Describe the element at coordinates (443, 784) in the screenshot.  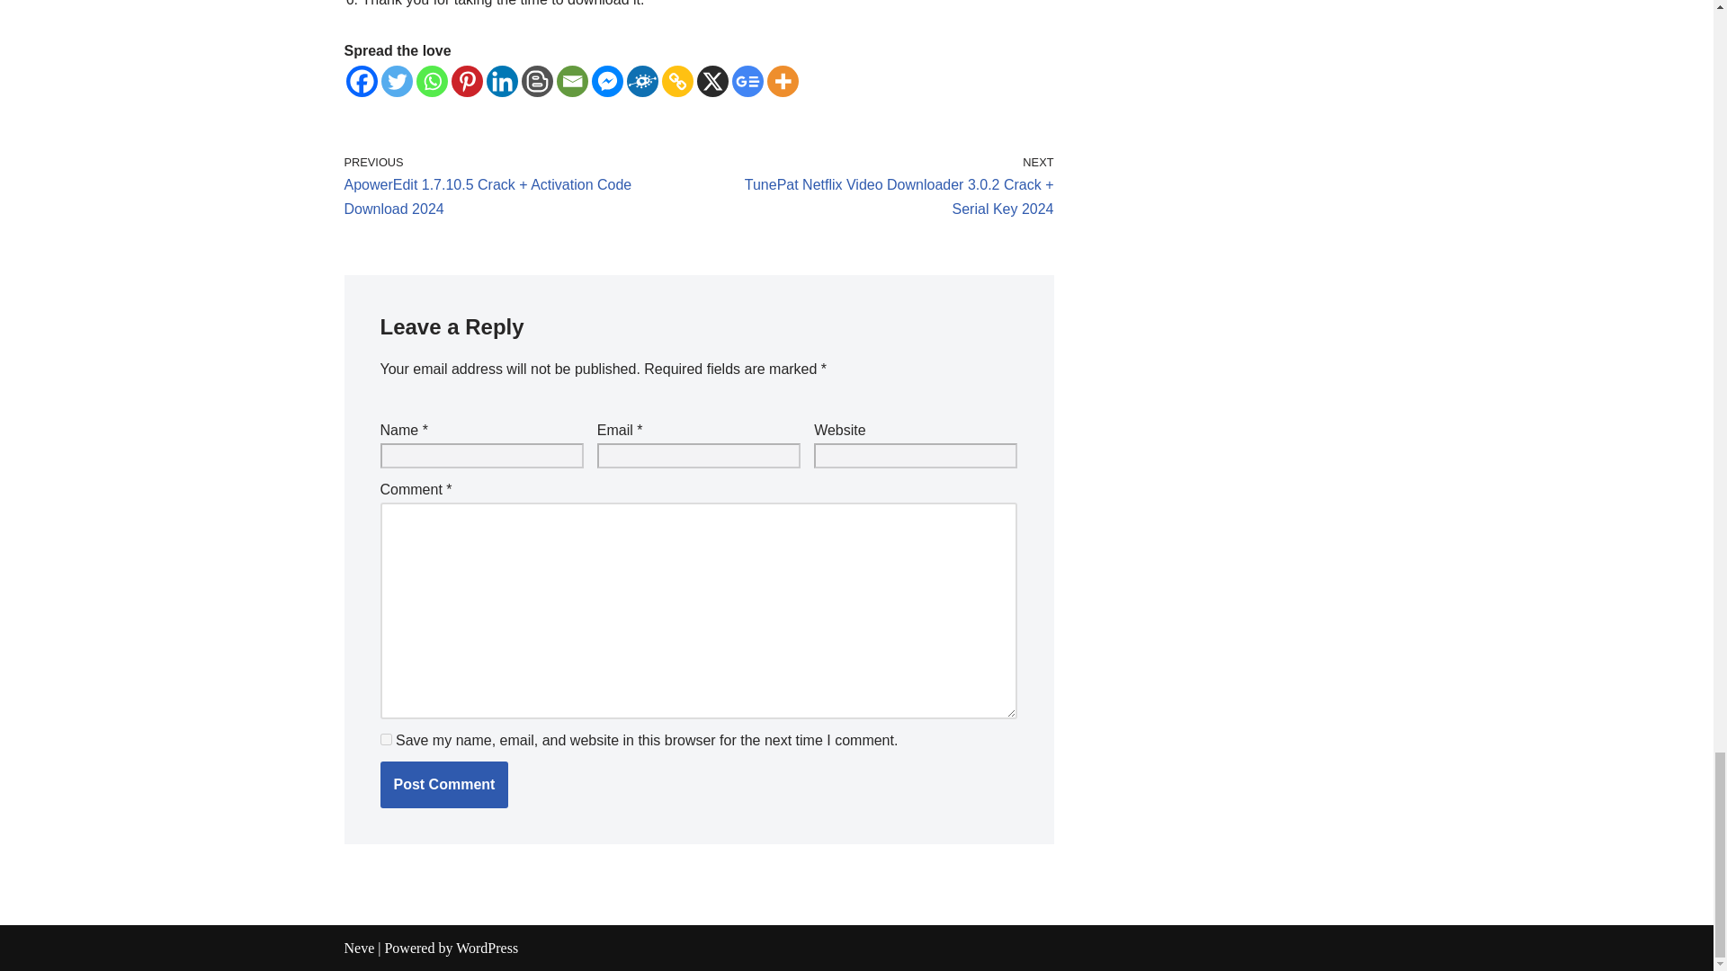
I see `Post Comment` at that location.